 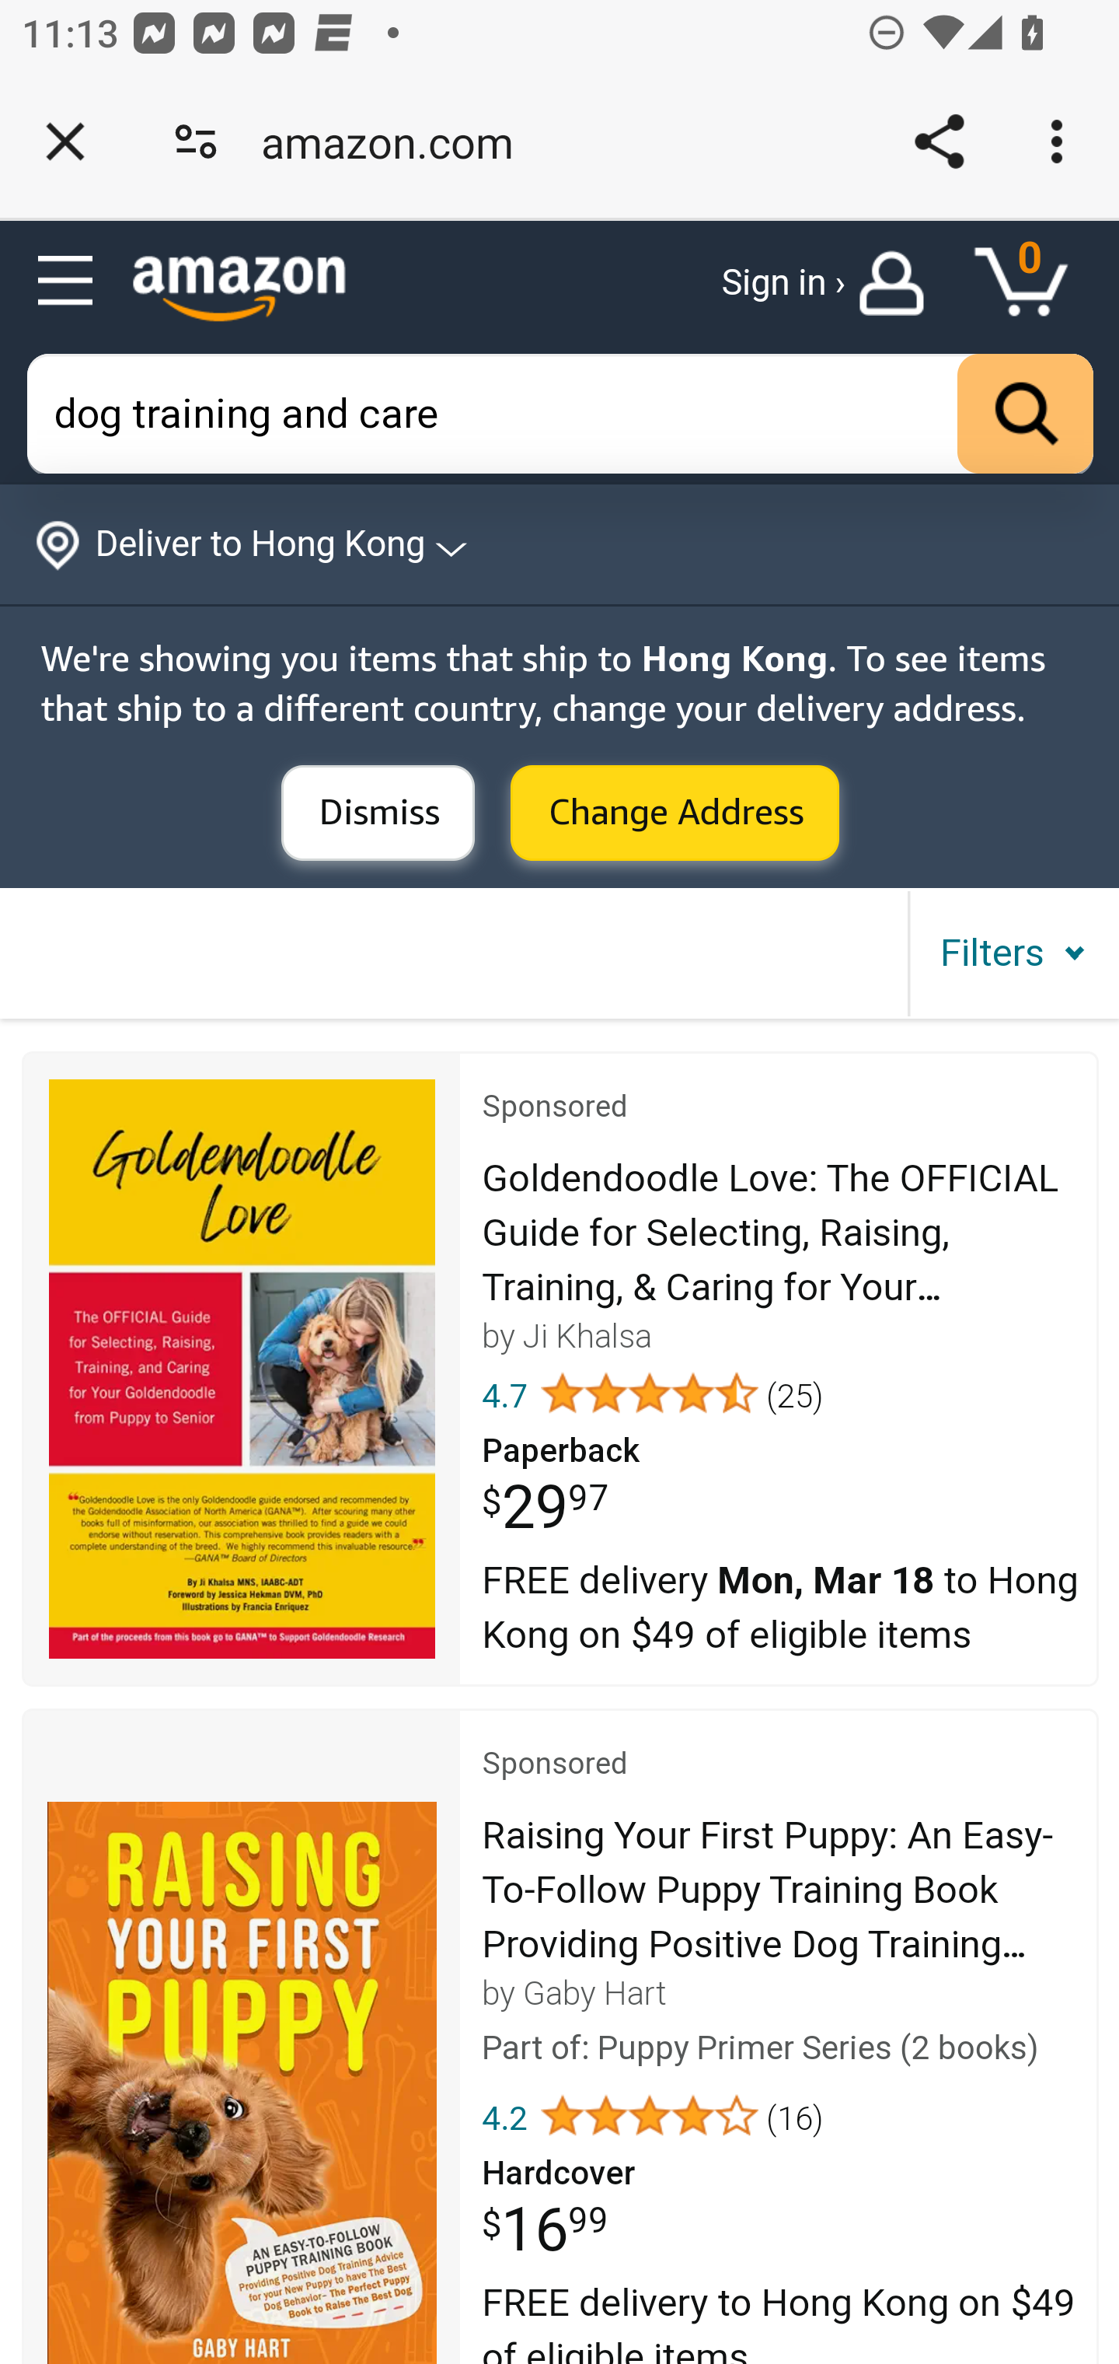 What do you see at coordinates (939, 142) in the screenshot?
I see `Share` at bounding box center [939, 142].